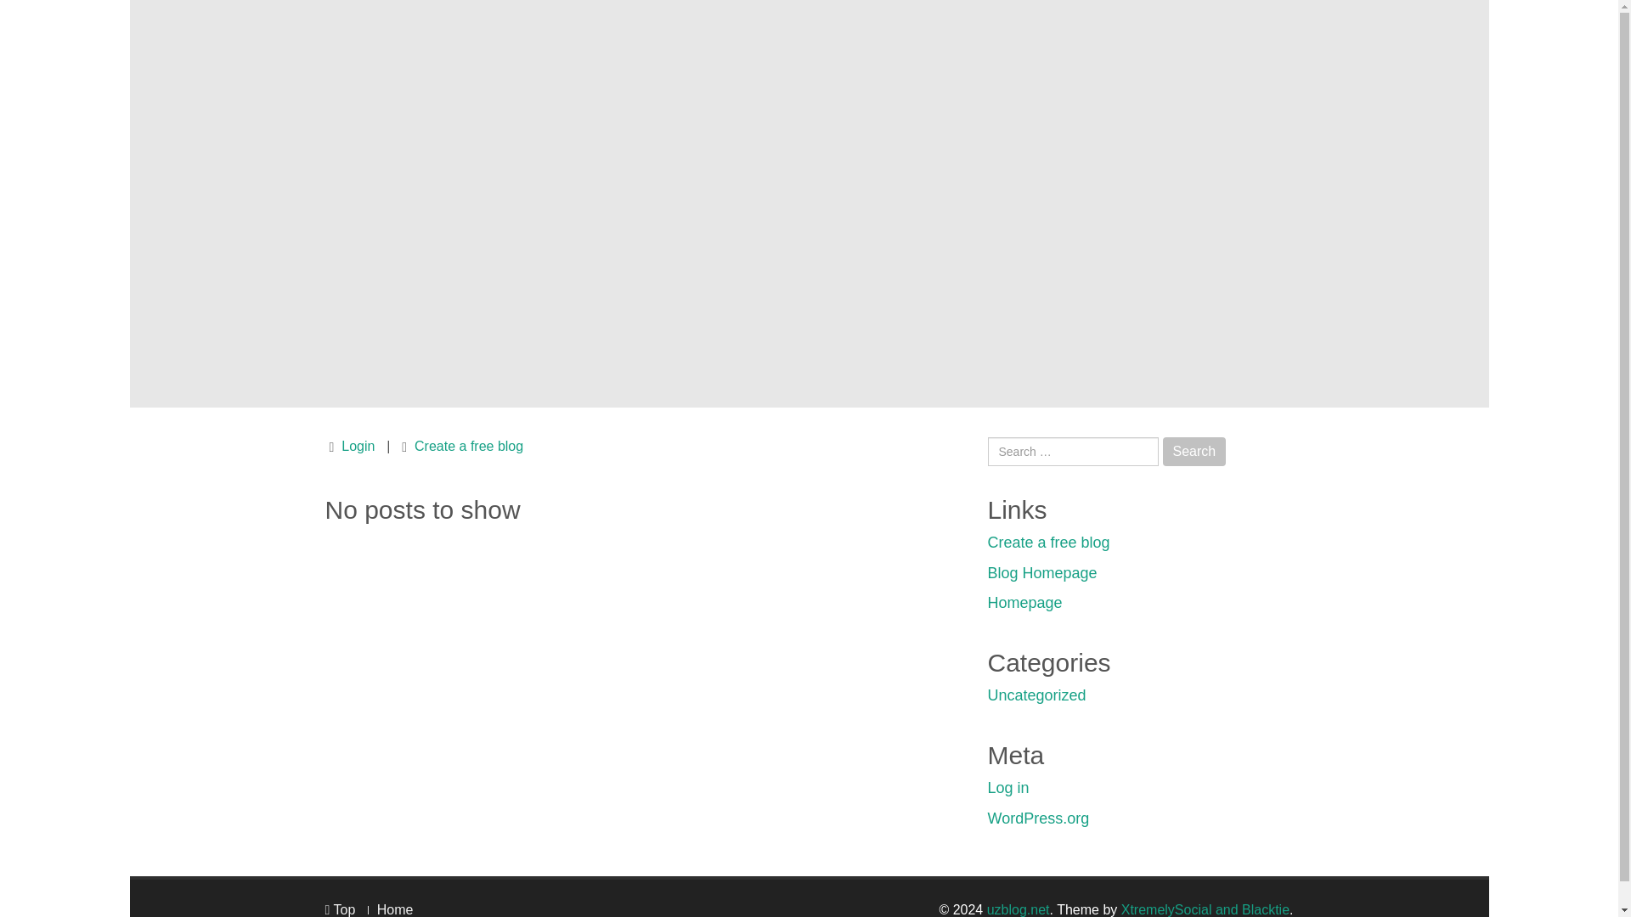 Image resolution: width=1631 pixels, height=917 pixels. I want to click on Create a free blog, so click(1047, 542).